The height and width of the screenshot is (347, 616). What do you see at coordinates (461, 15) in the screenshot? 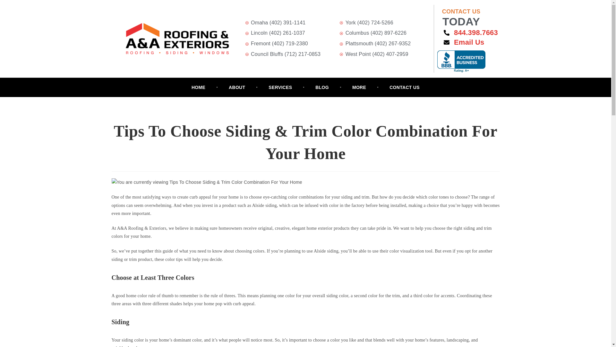
I see `Email Us` at bounding box center [461, 15].